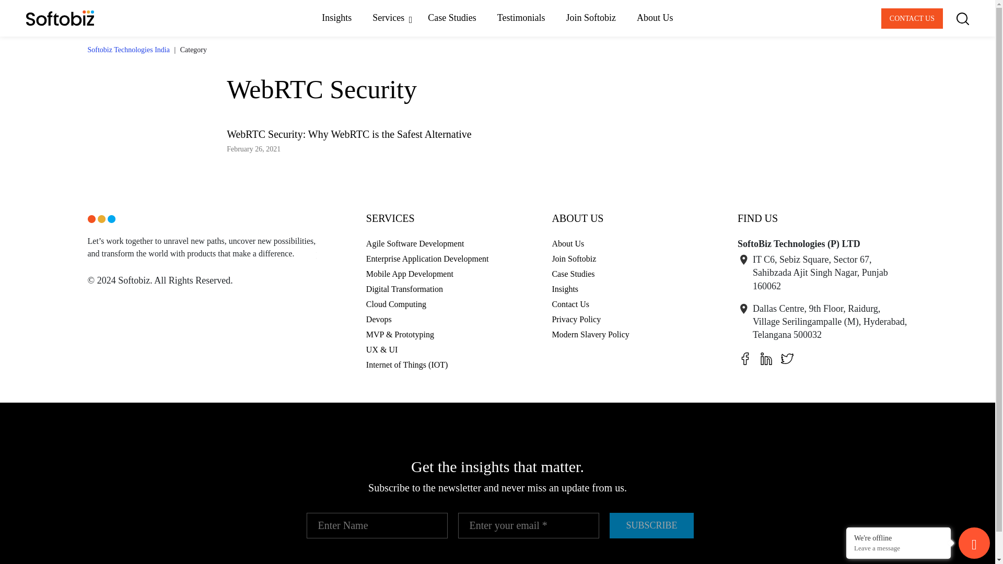 This screenshot has height=564, width=1003. What do you see at coordinates (451, 18) in the screenshot?
I see `Case Studies` at bounding box center [451, 18].